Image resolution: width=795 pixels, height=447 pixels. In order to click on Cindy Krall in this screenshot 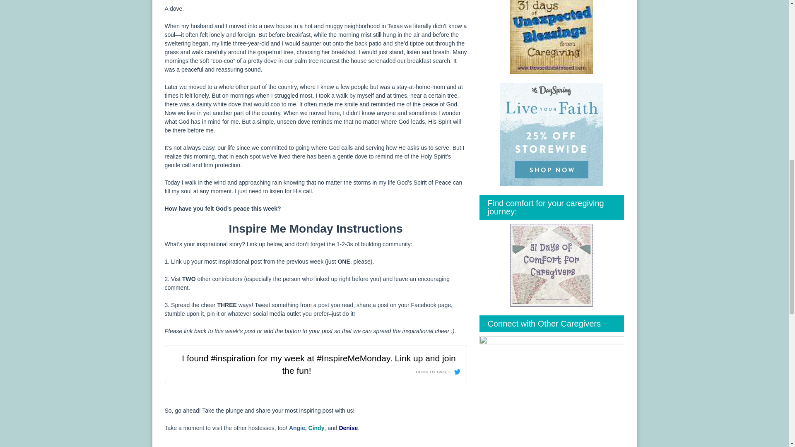, I will do `click(316, 428)`.